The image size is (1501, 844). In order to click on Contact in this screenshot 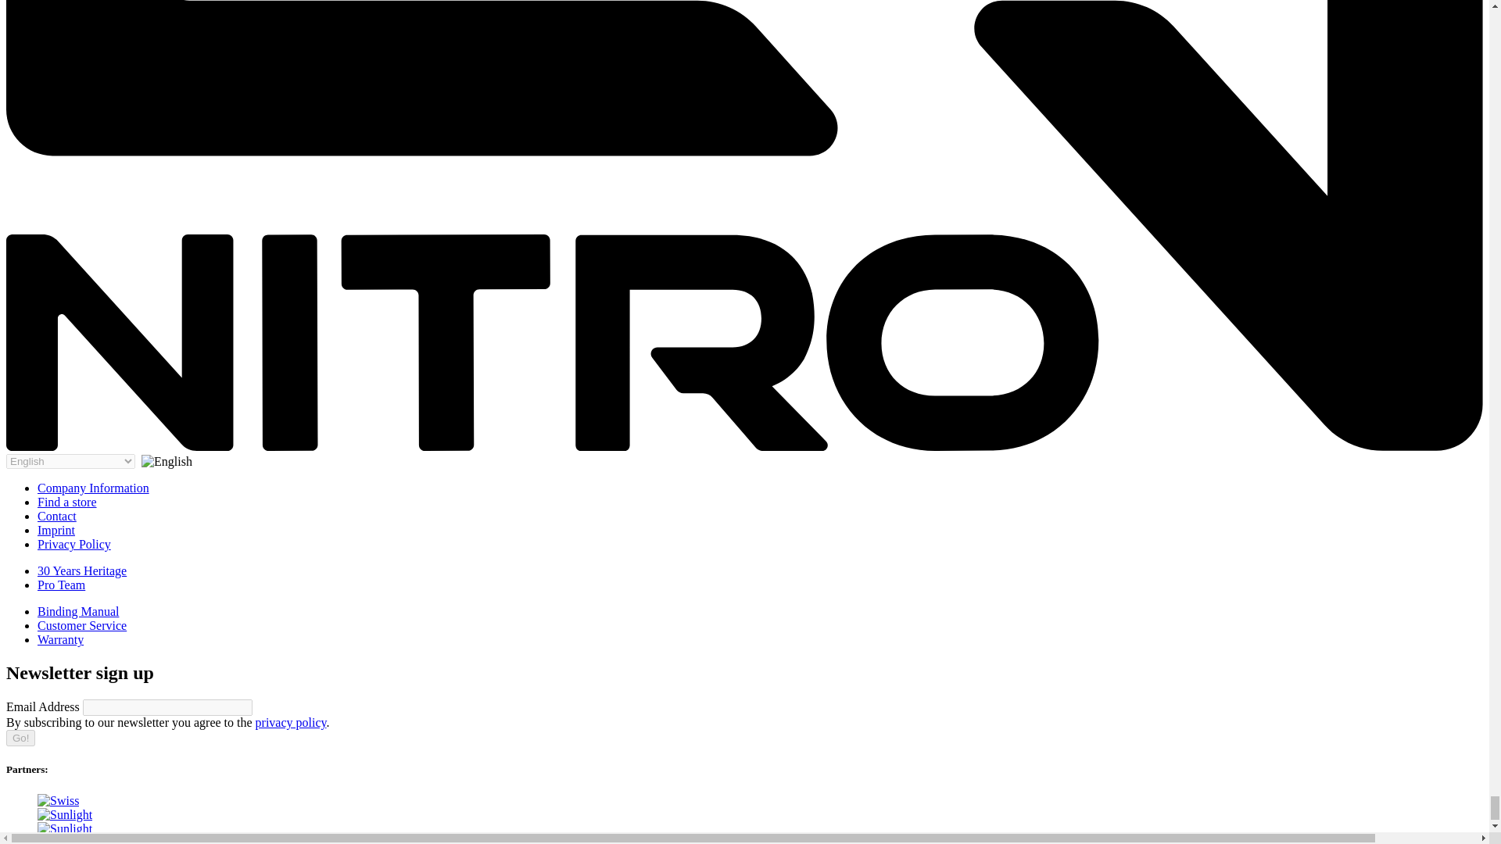, I will do `click(56, 516)`.